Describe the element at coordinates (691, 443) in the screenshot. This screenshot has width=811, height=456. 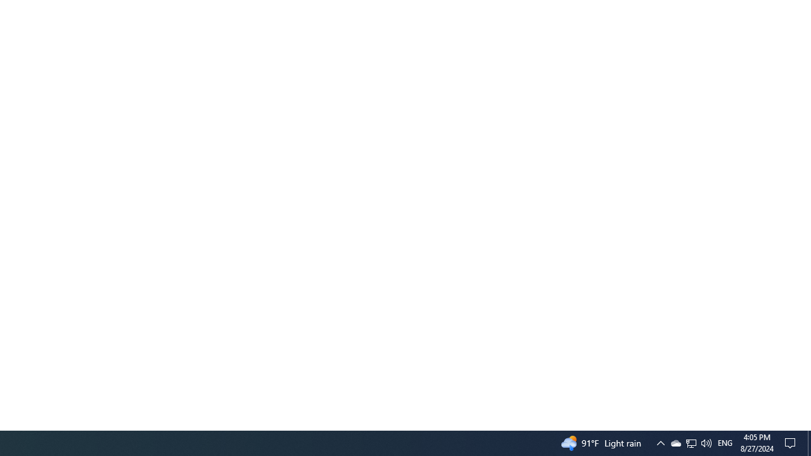
I see `User Promoted Notification Area` at that location.